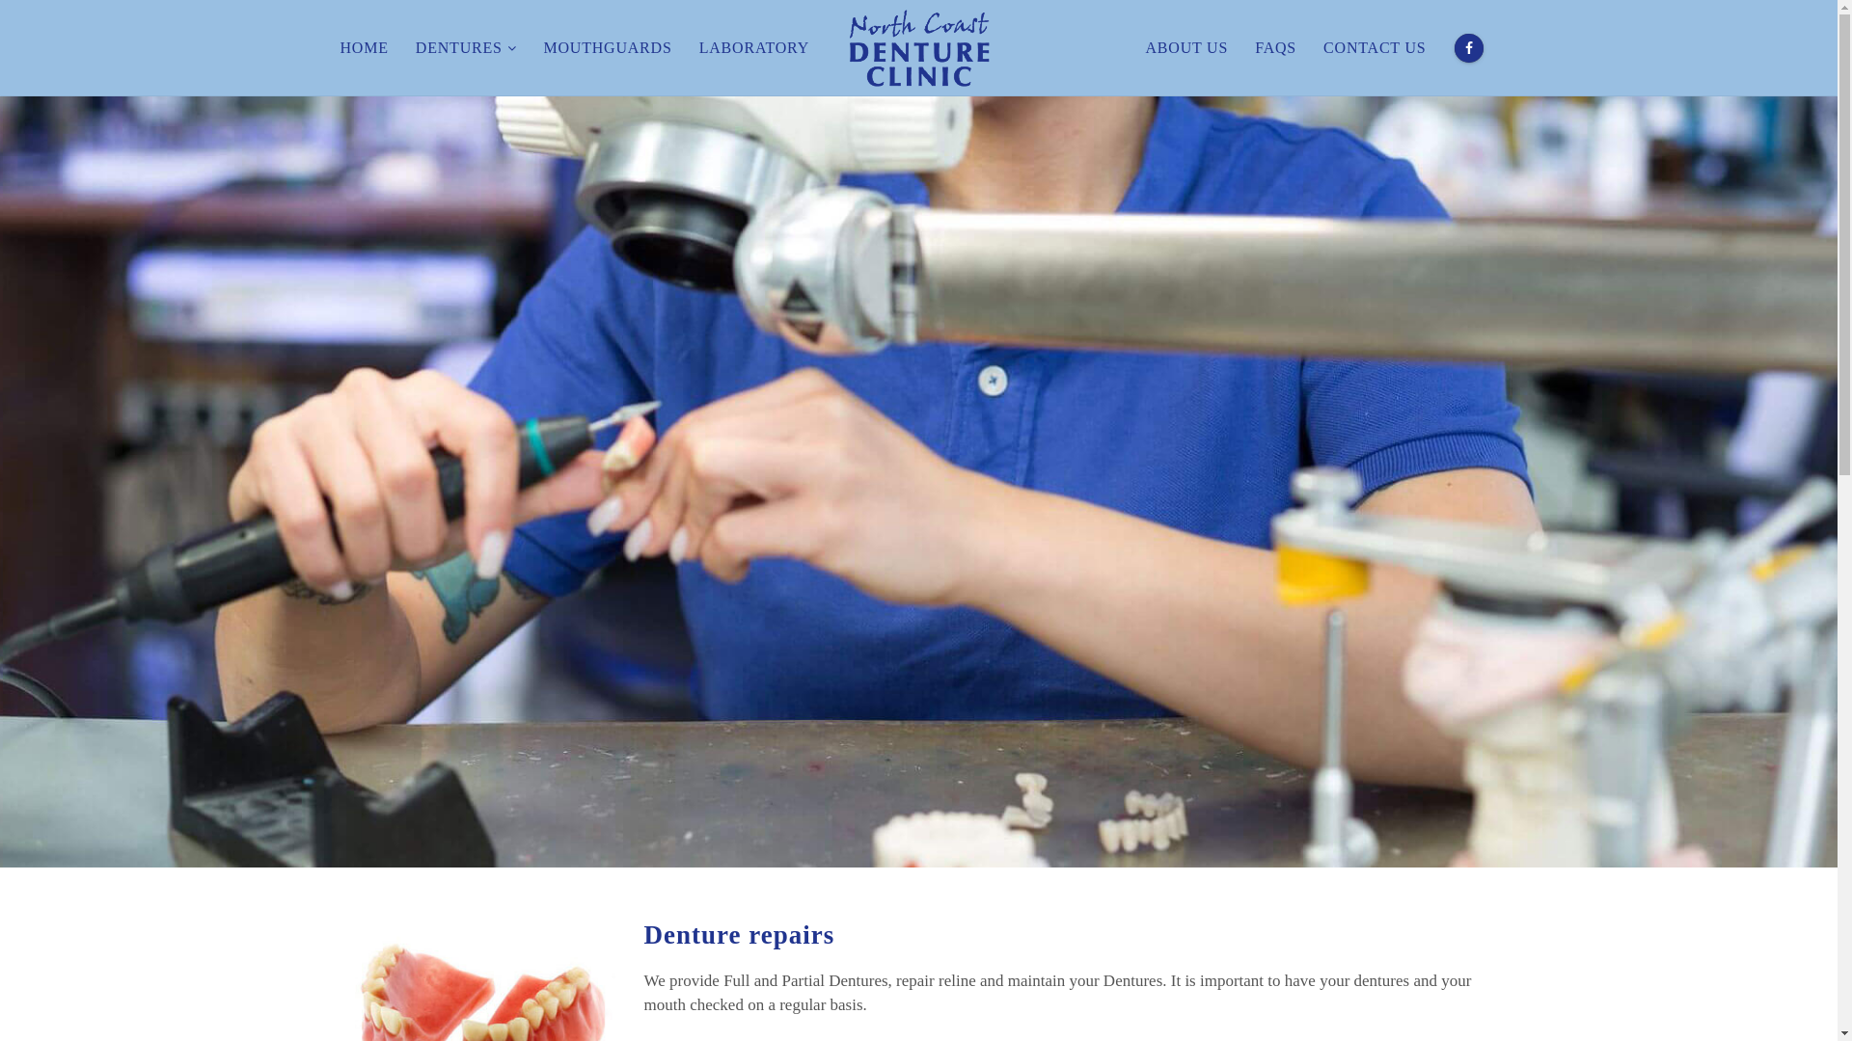  What do you see at coordinates (1375, 48) in the screenshot?
I see `CONTACT US` at bounding box center [1375, 48].